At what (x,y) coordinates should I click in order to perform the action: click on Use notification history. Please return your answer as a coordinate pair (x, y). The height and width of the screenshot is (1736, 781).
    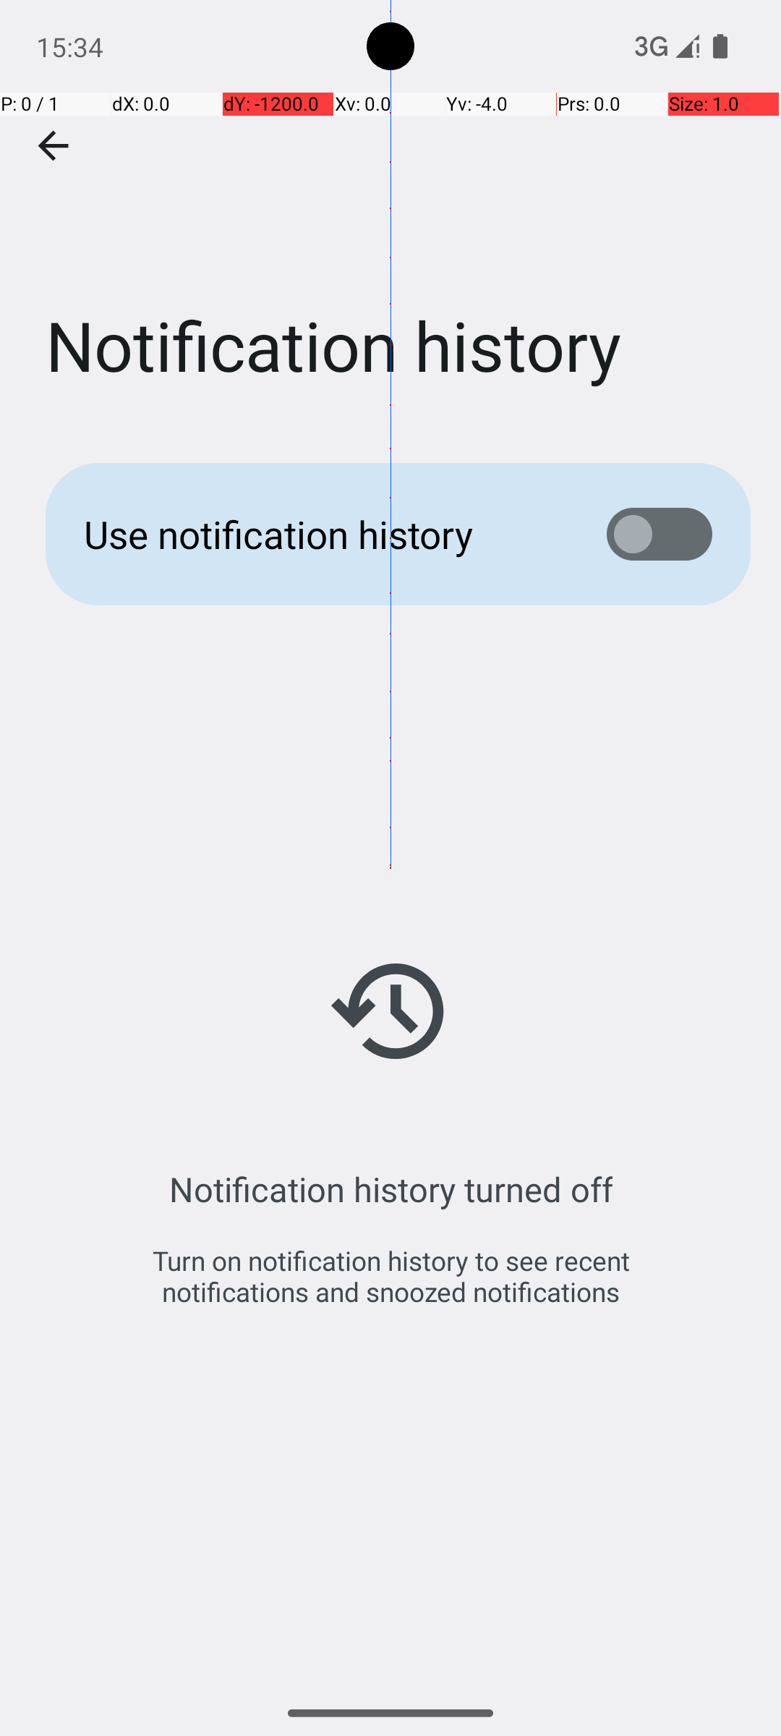
    Looking at the image, I should click on (323, 534).